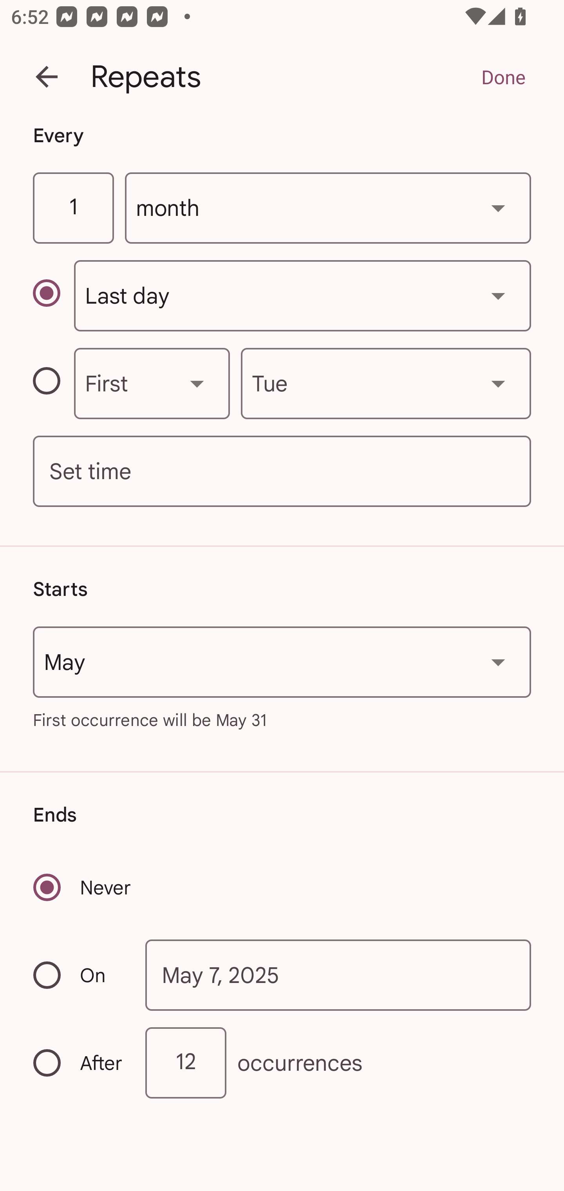 Image resolution: width=564 pixels, height=1191 pixels. Describe the element at coordinates (186, 1062) in the screenshot. I see `12` at that location.